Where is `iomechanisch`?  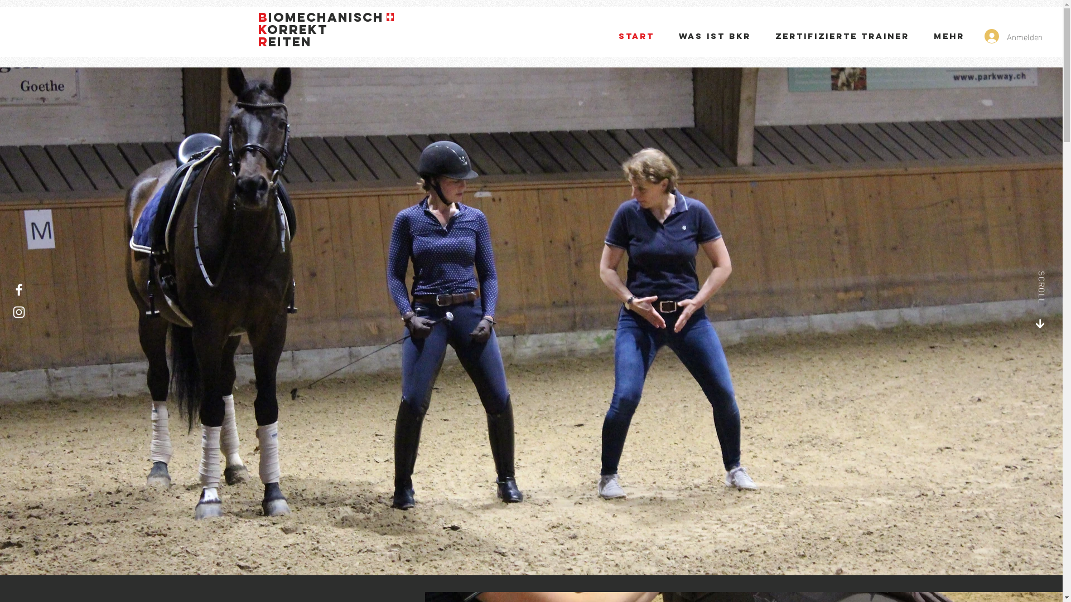
iomechanisch is located at coordinates (326, 17).